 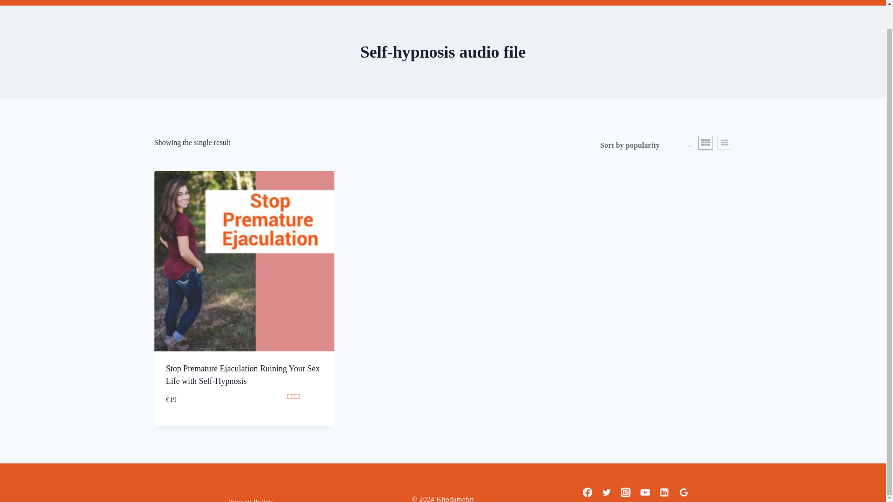 What do you see at coordinates (546, 3) in the screenshot?
I see `Persian` at bounding box center [546, 3].